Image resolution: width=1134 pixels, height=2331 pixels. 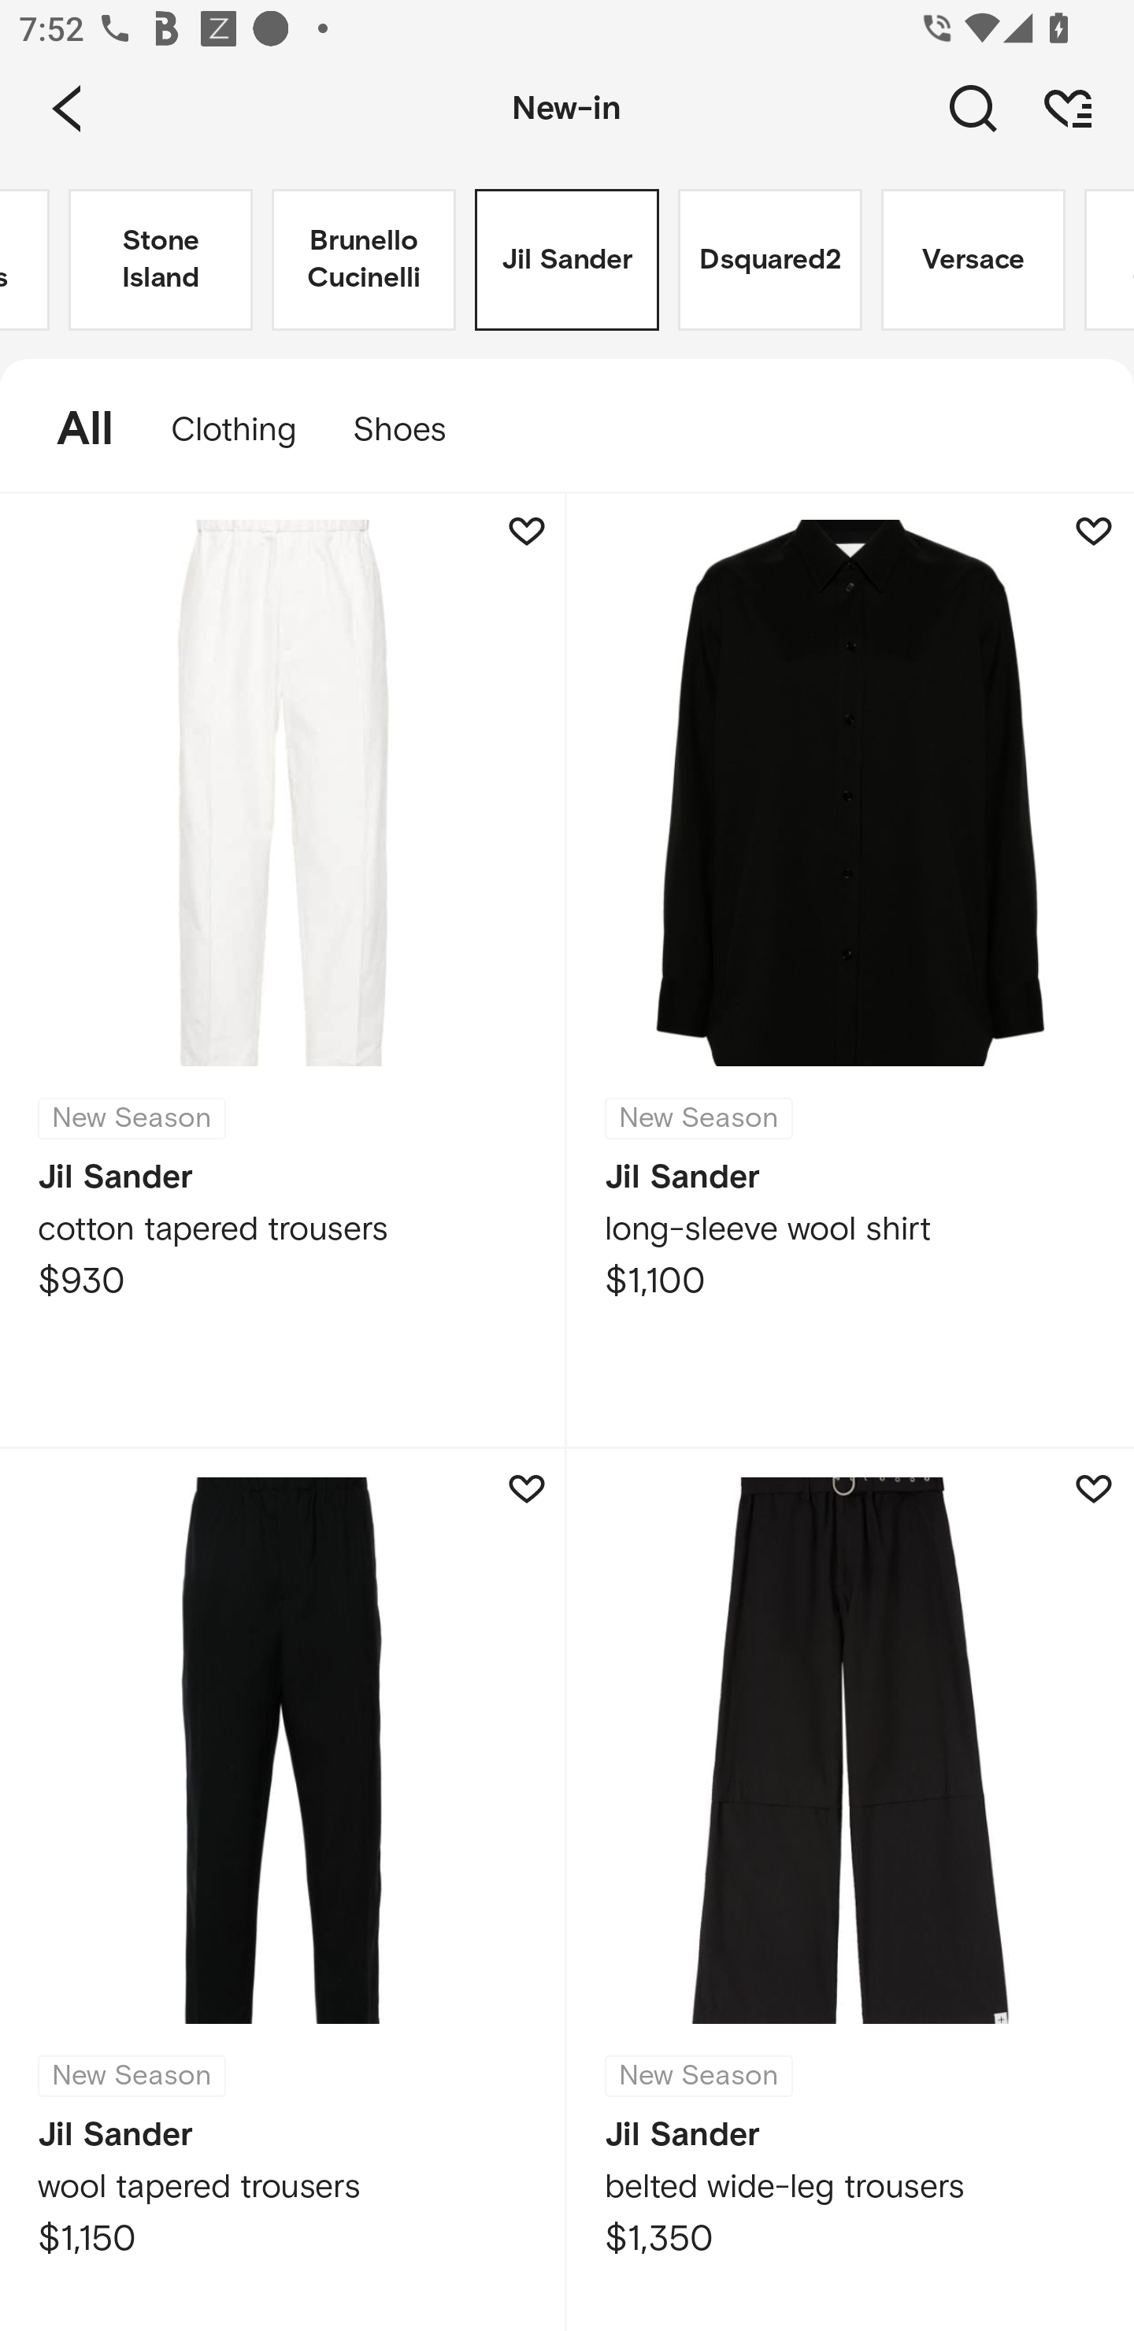 What do you see at coordinates (973, 260) in the screenshot?
I see `Versace` at bounding box center [973, 260].